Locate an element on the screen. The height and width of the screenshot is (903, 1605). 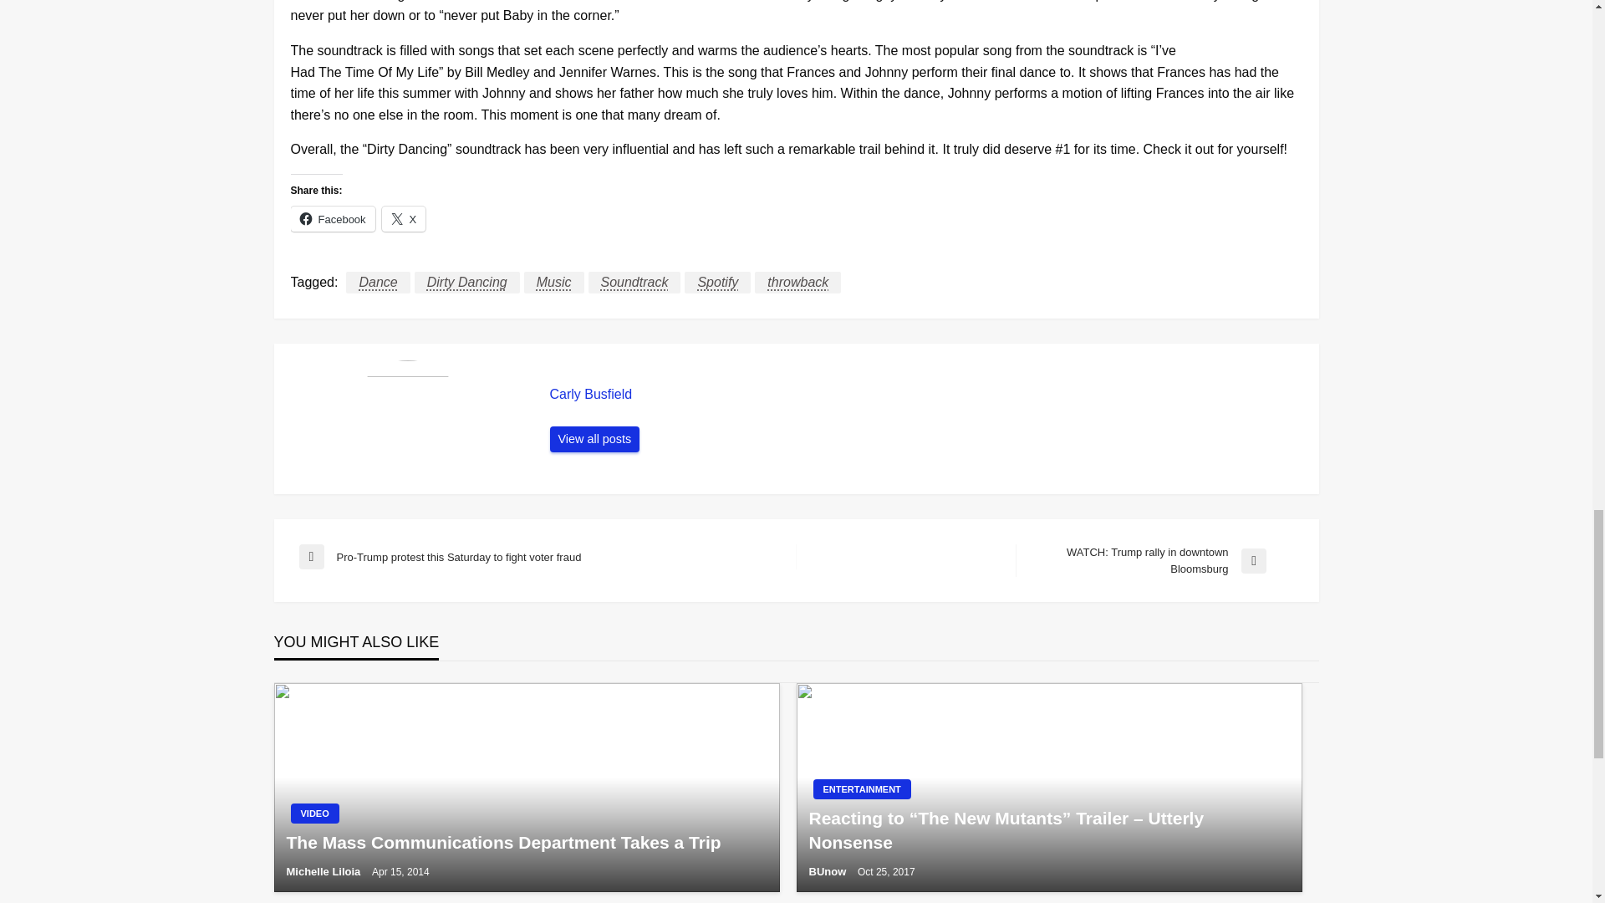
Dance is located at coordinates (378, 283).